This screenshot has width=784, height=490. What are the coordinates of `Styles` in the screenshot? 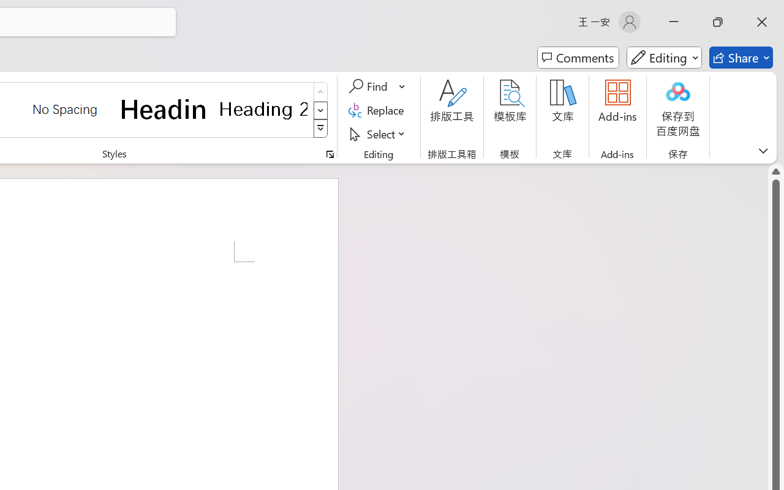 It's located at (321, 129).